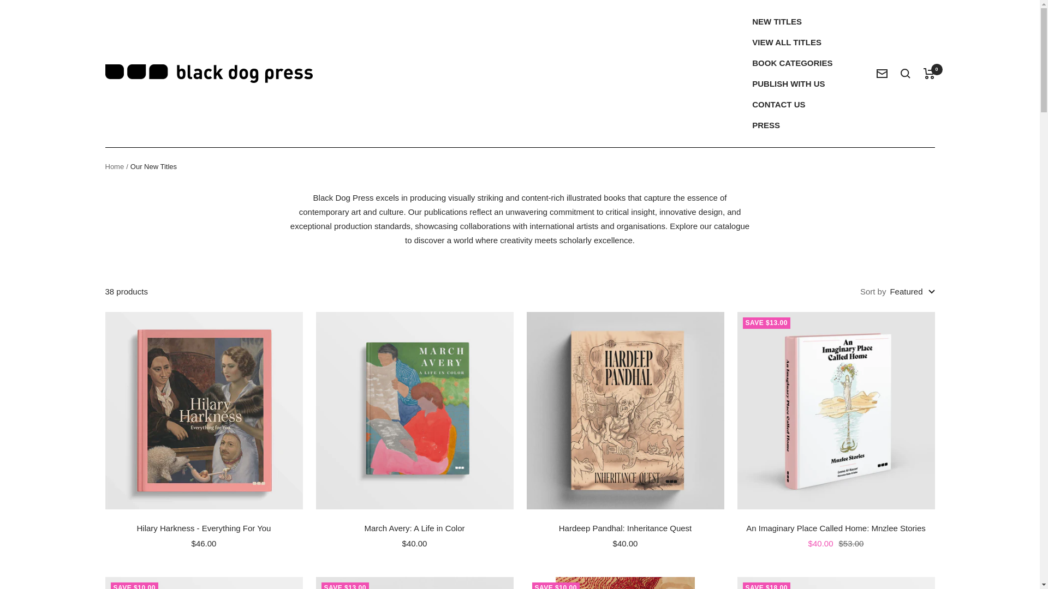  Describe the element at coordinates (792, 63) in the screenshot. I see `BOOK CATEGORIES` at that location.